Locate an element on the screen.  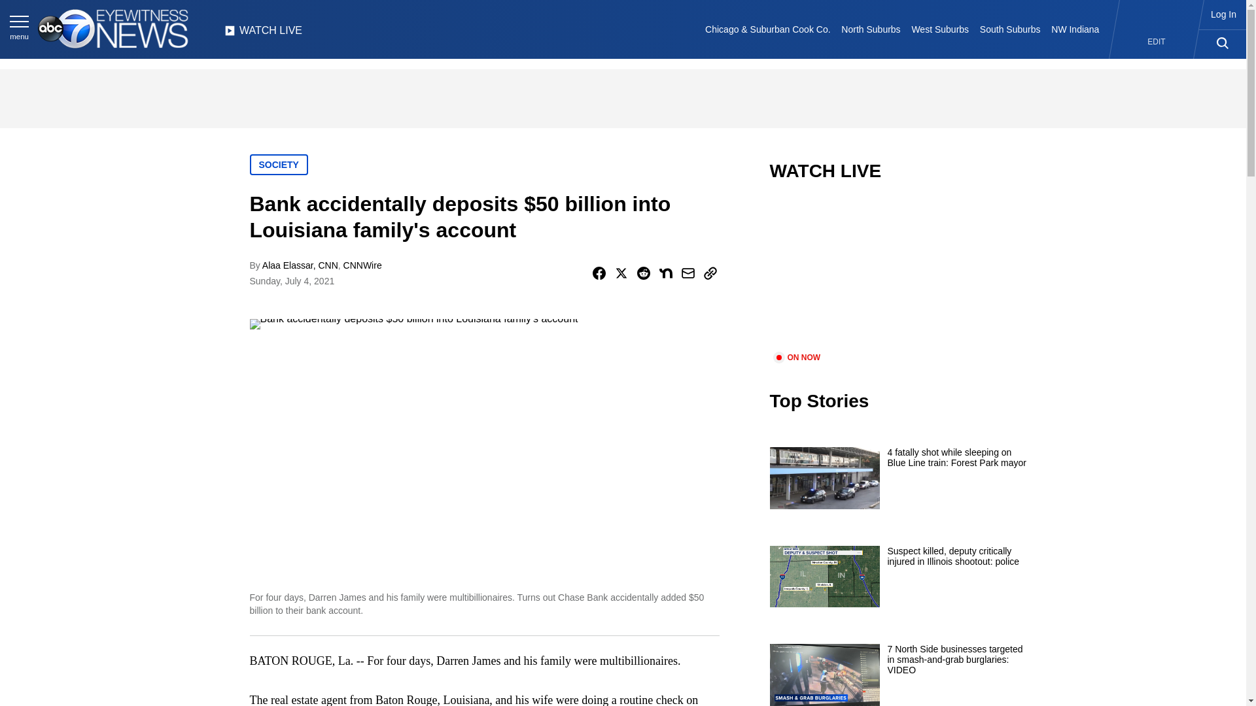
WATCH LIVE is located at coordinates (263, 34).